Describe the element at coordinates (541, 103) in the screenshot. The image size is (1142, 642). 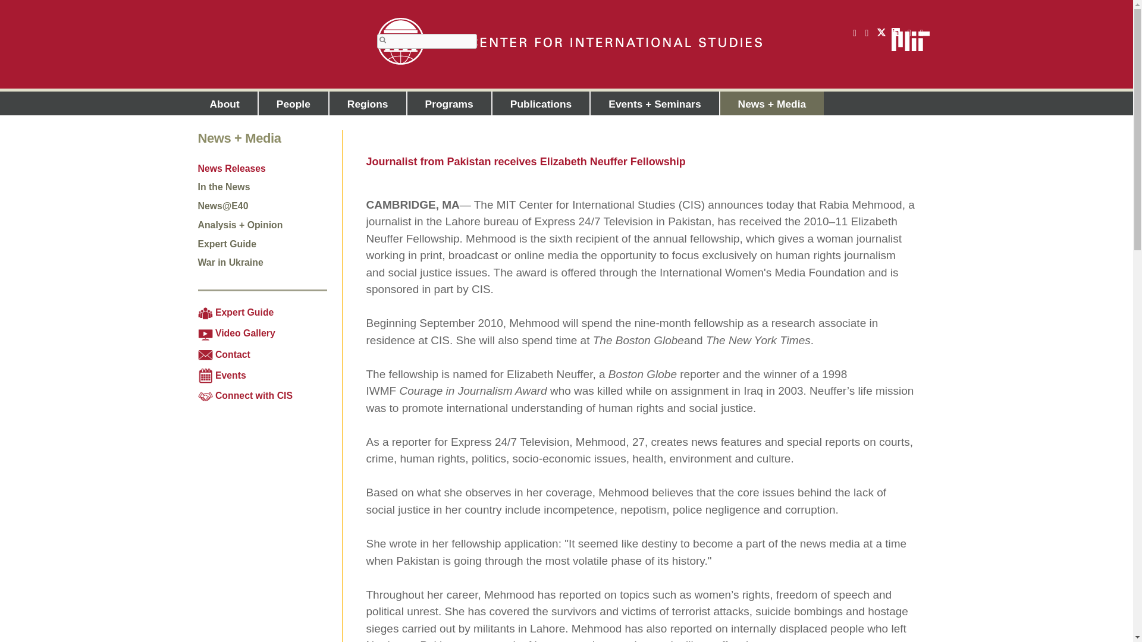
I see `Publications` at that location.